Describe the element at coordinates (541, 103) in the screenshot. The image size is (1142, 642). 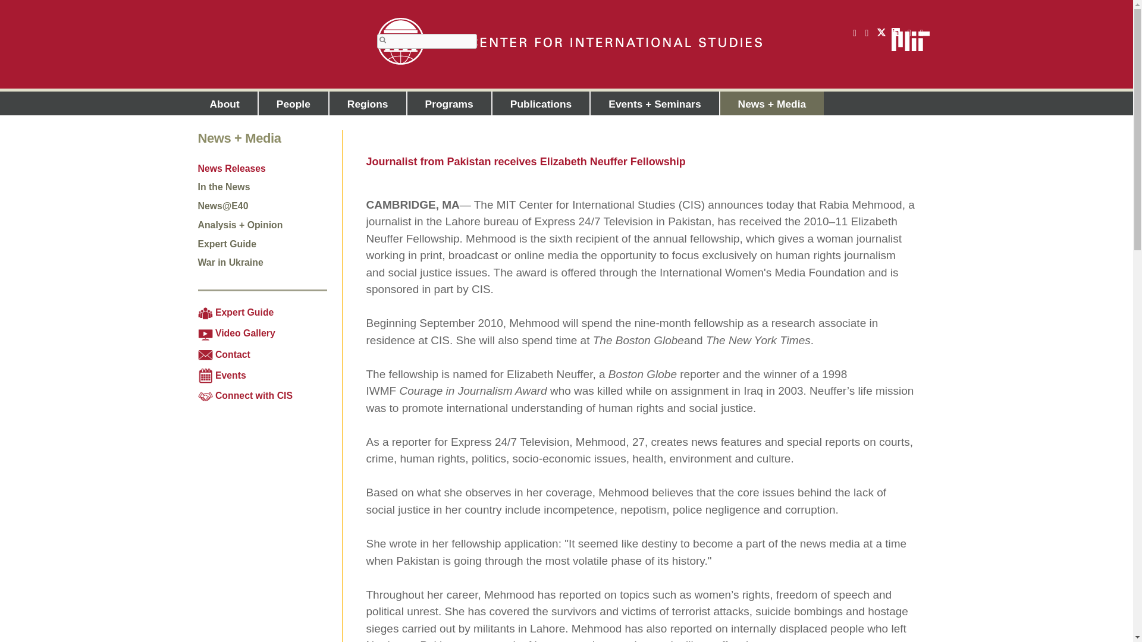
I see `Publications` at that location.